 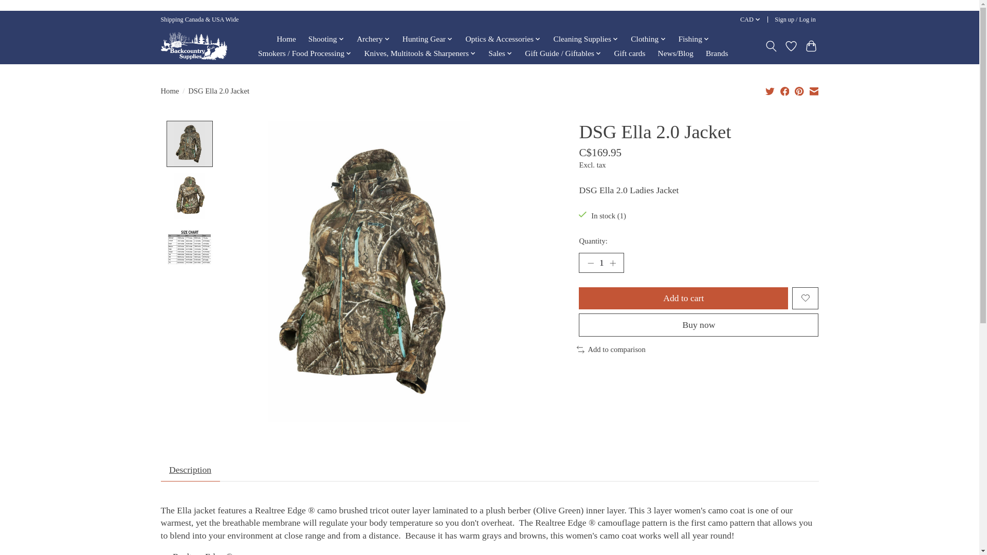 I want to click on Backcountry Supplies, so click(x=193, y=45).